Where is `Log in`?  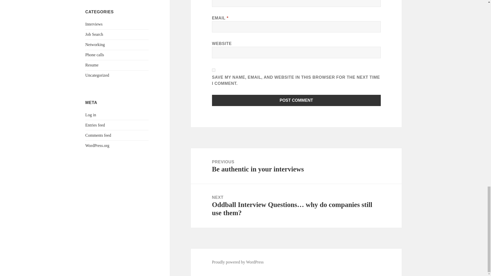 Log in is located at coordinates (91, 114).